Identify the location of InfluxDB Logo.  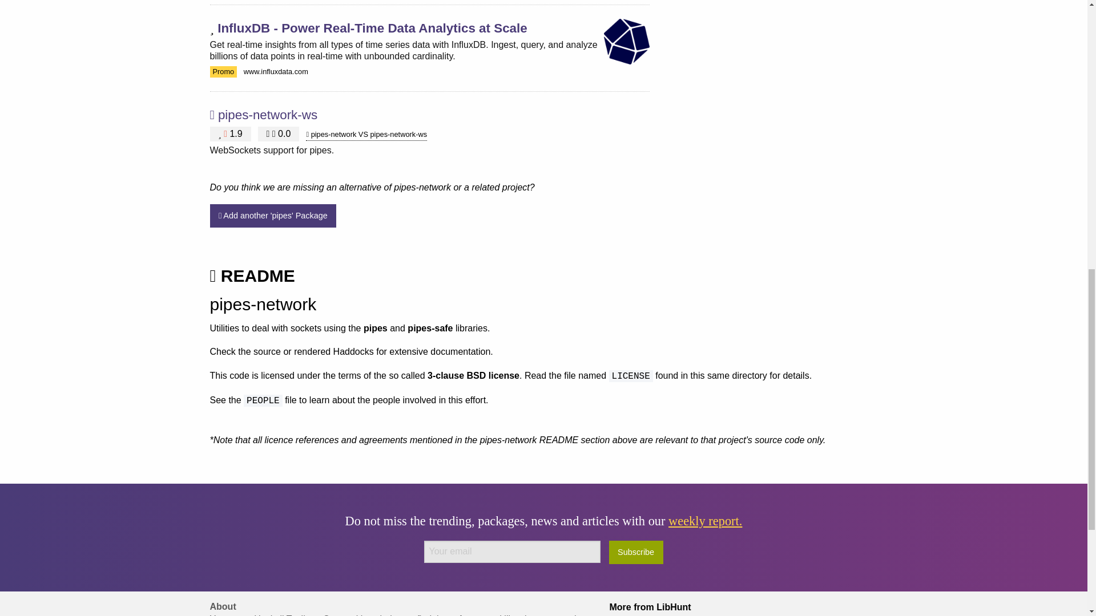
(627, 42).